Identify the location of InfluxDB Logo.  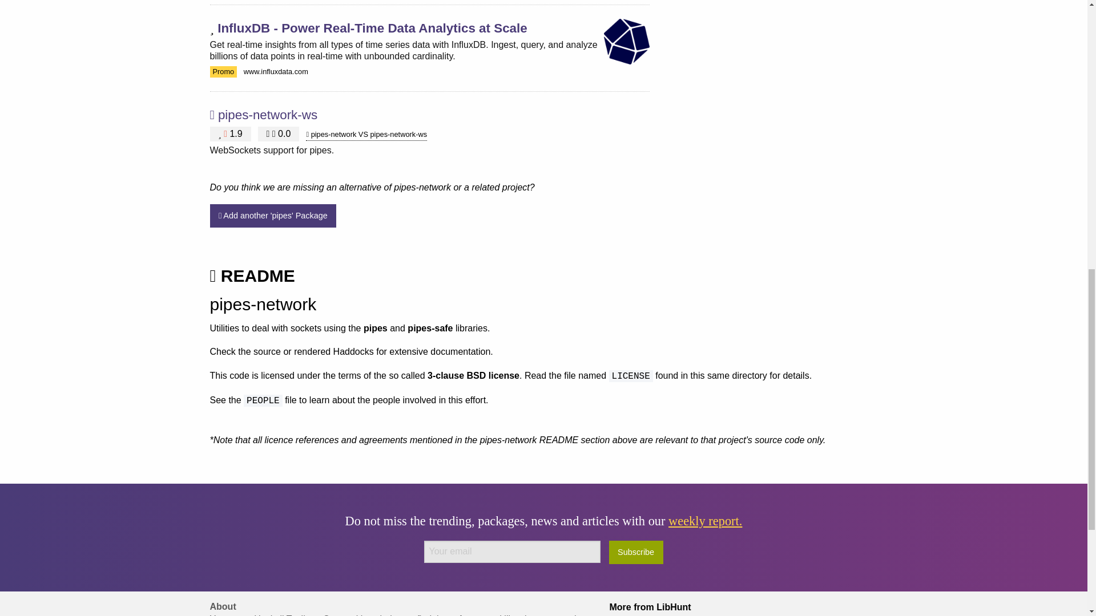
(627, 42).